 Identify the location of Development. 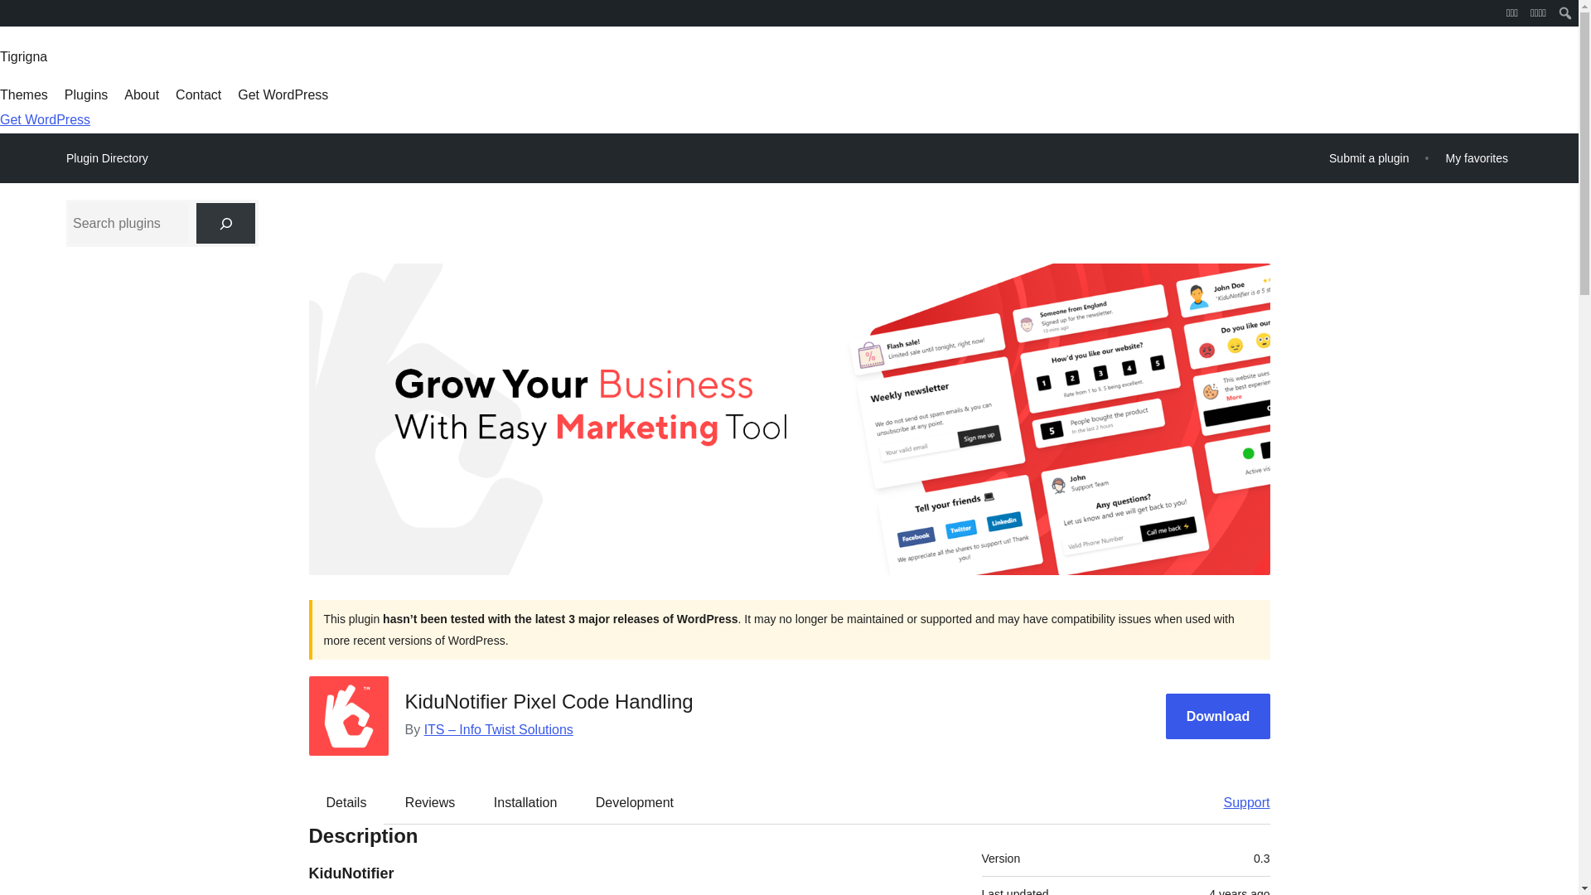
(635, 801).